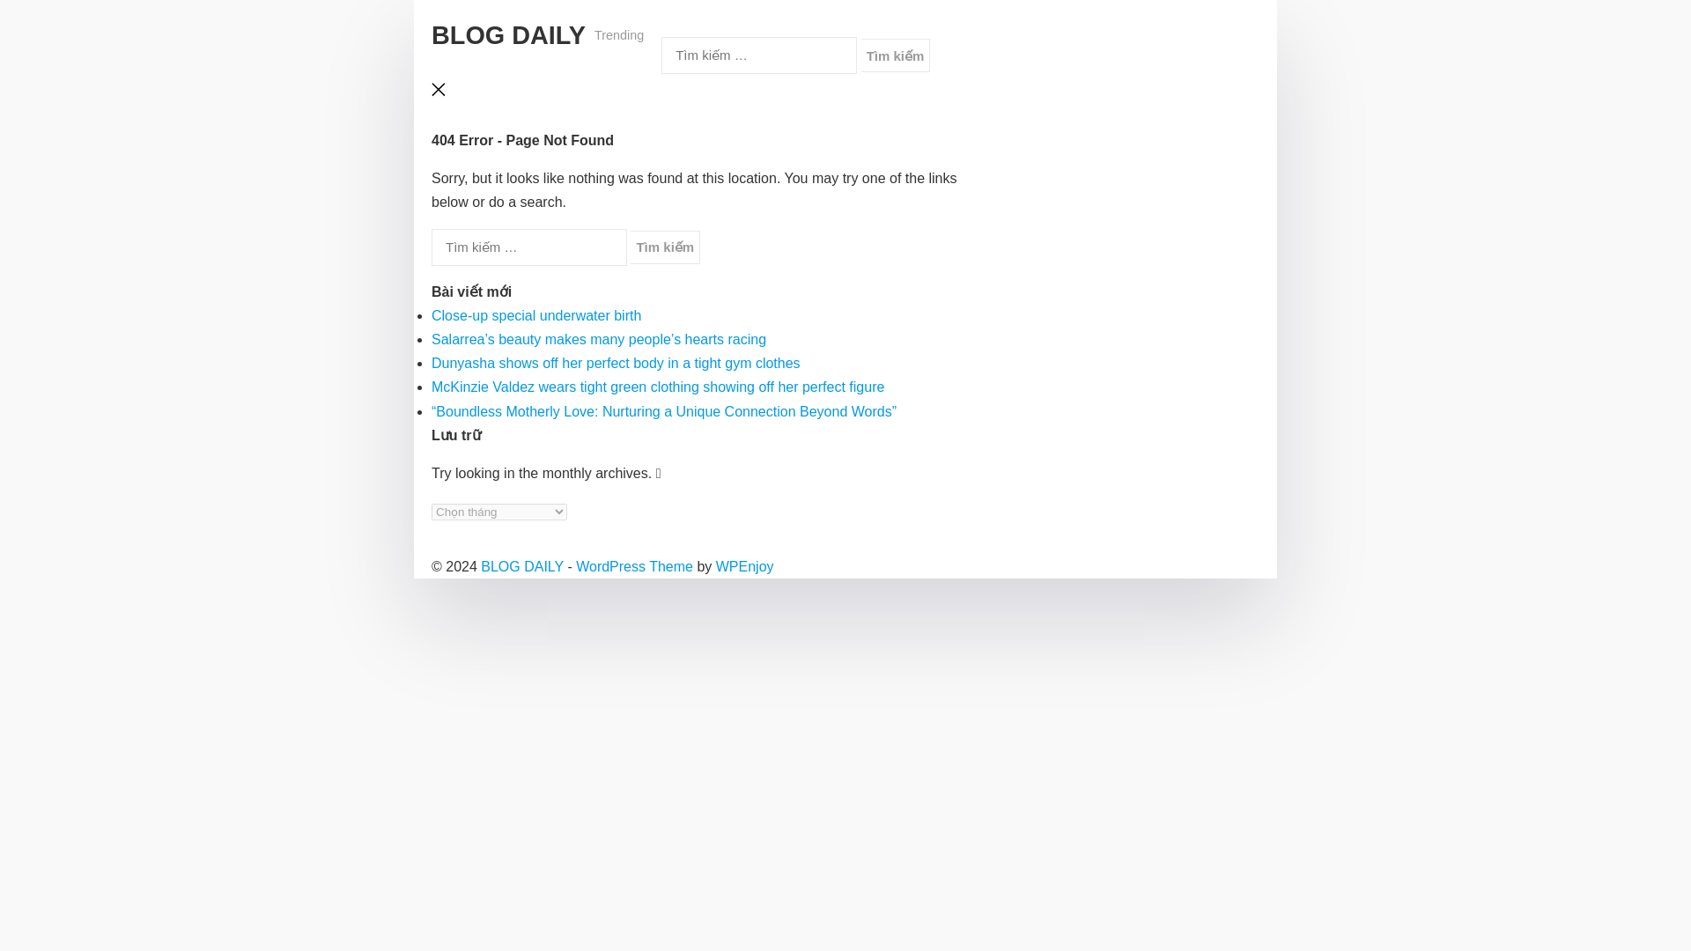 The image size is (1691, 951). What do you see at coordinates (615, 363) in the screenshot?
I see `Dunyasha shows off her perfect body in a tight gym clothes` at bounding box center [615, 363].